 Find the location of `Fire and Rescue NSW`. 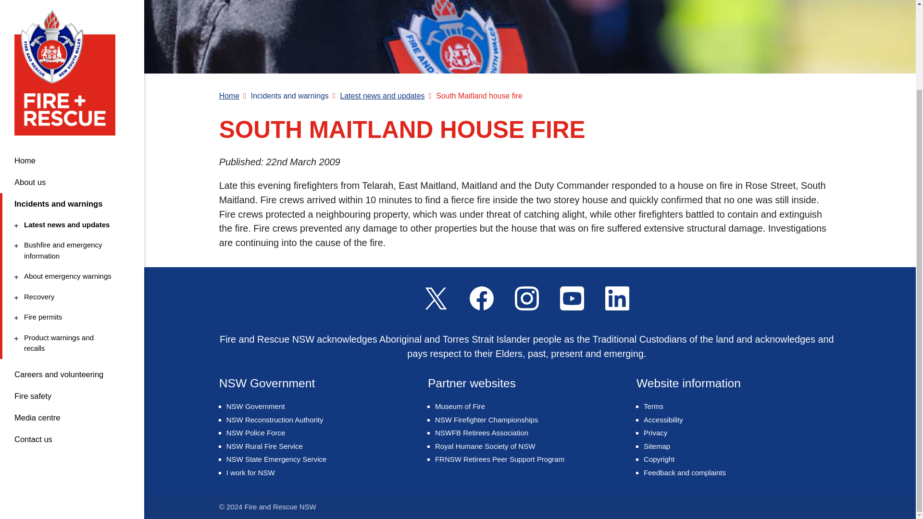

Fire and Rescue NSW is located at coordinates (72, 59).